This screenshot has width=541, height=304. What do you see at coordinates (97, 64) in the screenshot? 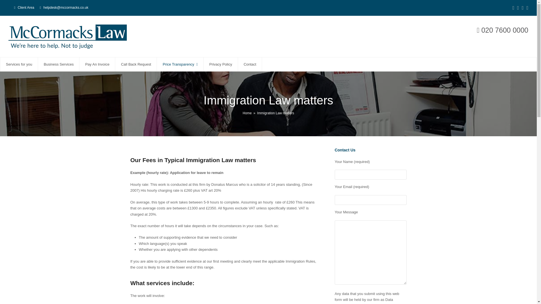
I see `Pay An Invoice` at bounding box center [97, 64].